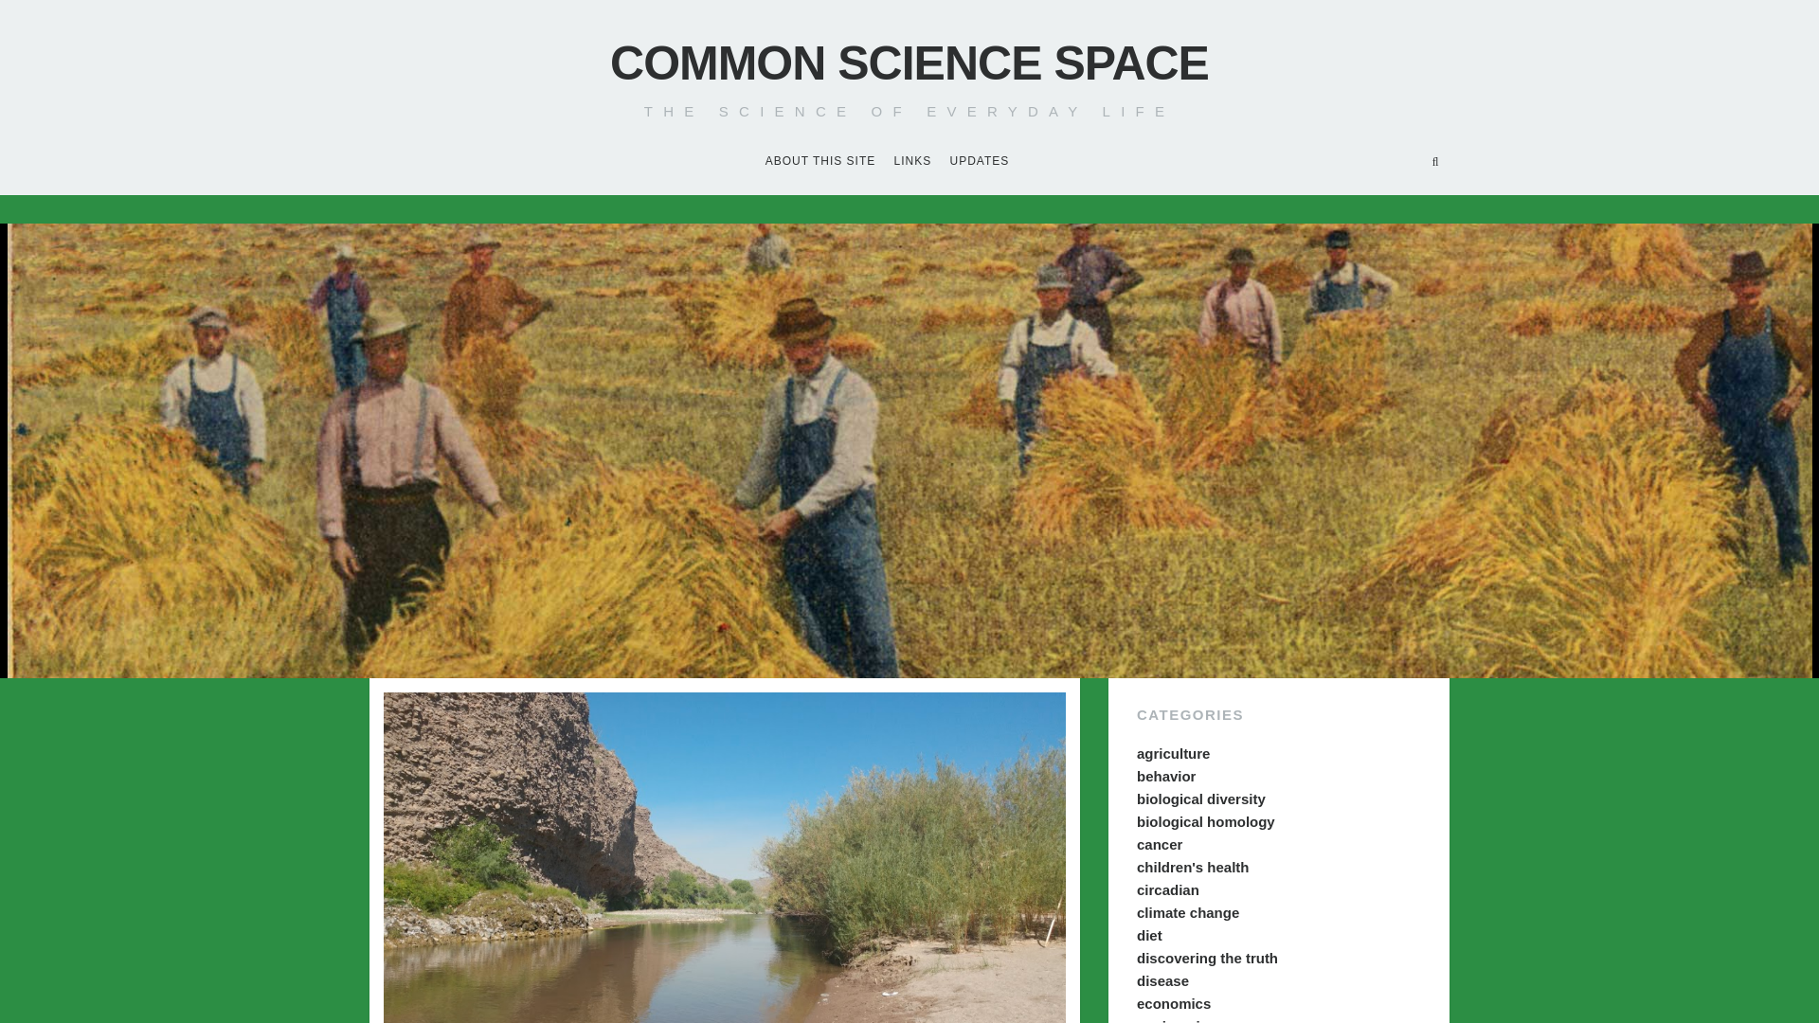 The image size is (1819, 1023). I want to click on SEARCH..., so click(1434, 161).